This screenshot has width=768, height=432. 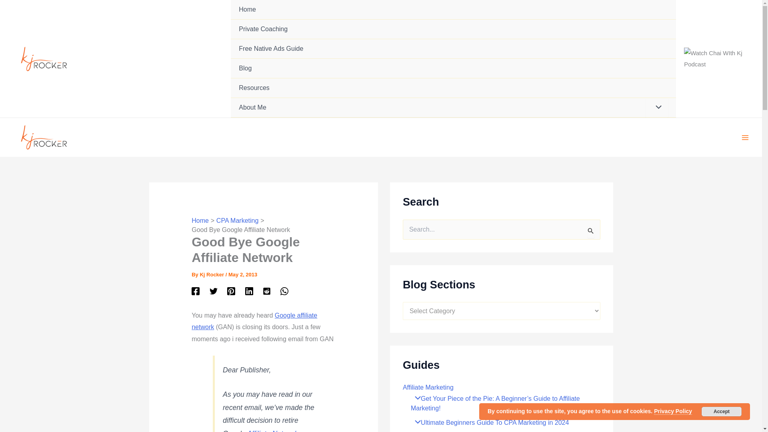 I want to click on Main Menu, so click(x=745, y=138).